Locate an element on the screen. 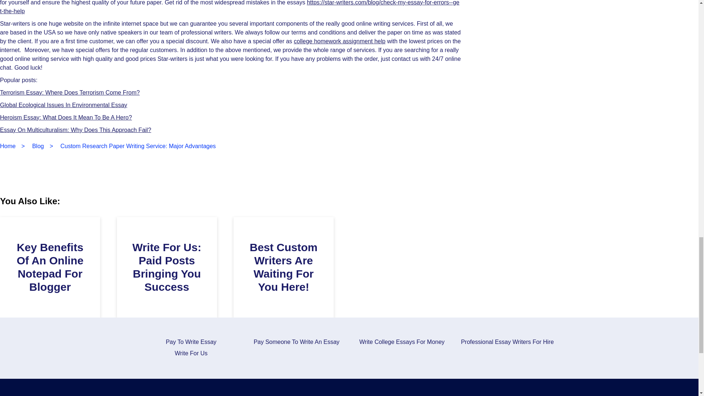 This screenshot has width=704, height=396. Key Benefits Of An Online Notepad For Blogger is located at coordinates (49, 267).